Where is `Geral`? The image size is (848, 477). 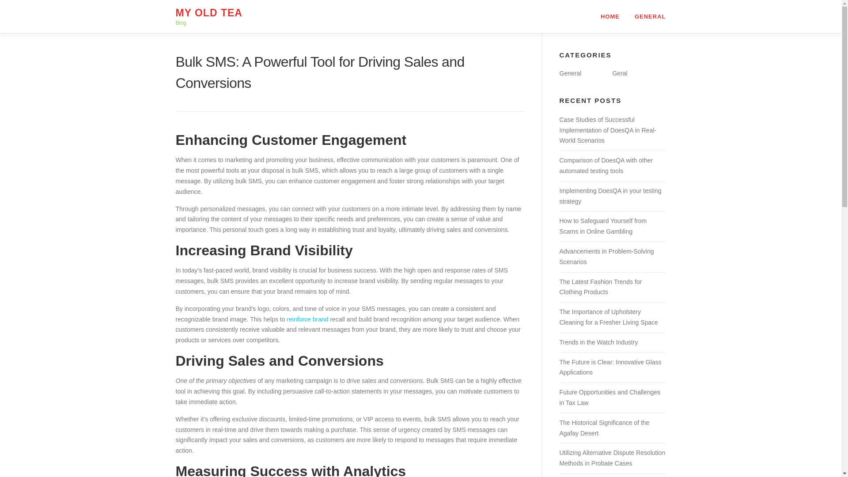 Geral is located at coordinates (620, 73).